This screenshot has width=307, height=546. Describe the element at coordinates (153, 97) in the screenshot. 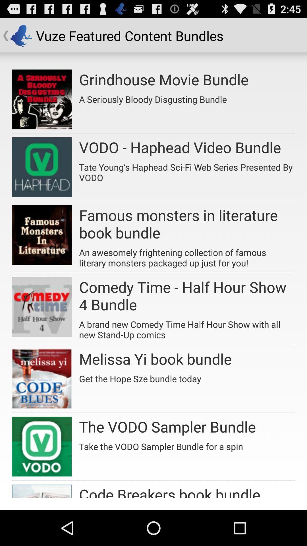

I see `turn on a seriously bloody item` at that location.